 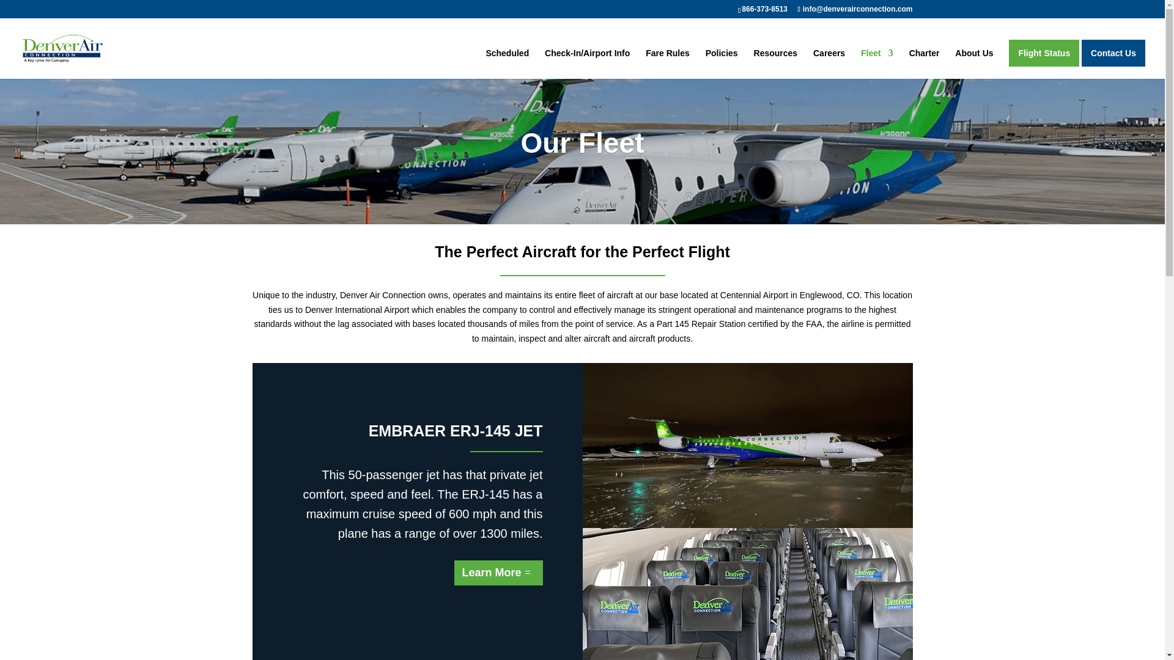 What do you see at coordinates (925, 64) in the screenshot?
I see `Charter` at bounding box center [925, 64].